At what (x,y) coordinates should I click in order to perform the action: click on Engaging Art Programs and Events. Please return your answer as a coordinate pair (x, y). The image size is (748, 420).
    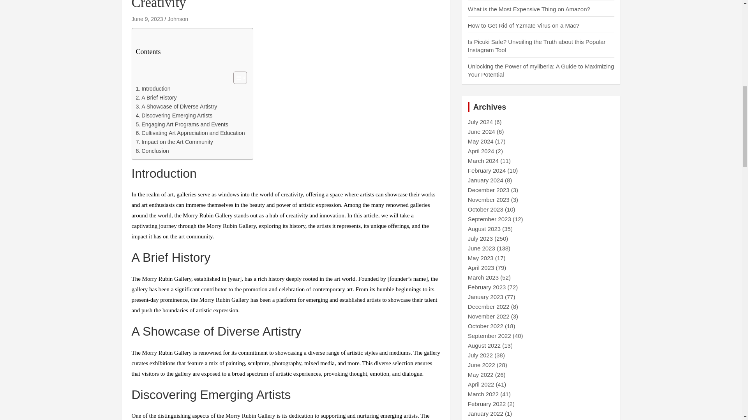
    Looking at the image, I should click on (182, 124).